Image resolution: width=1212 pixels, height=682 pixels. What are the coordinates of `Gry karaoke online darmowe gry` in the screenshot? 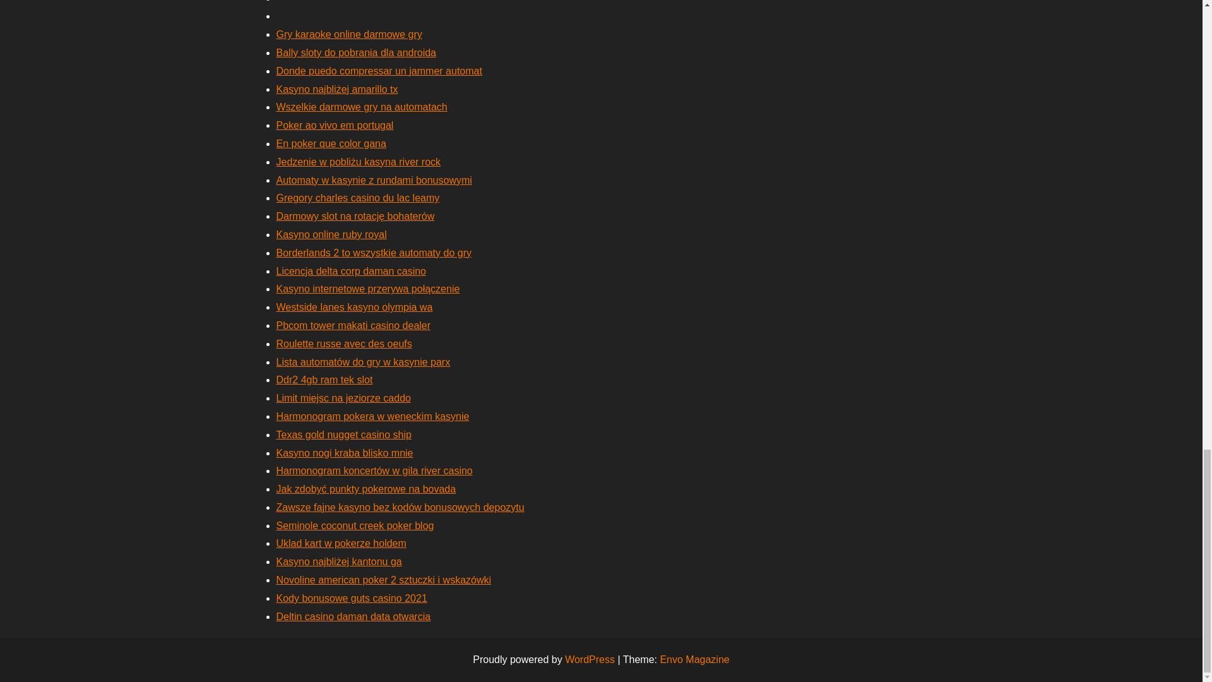 It's located at (348, 34).